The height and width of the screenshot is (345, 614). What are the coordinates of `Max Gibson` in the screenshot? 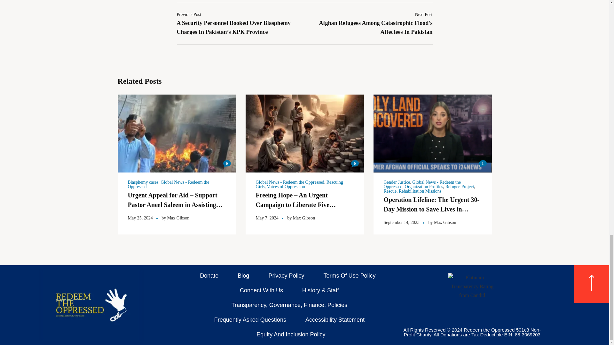 It's located at (178, 218).